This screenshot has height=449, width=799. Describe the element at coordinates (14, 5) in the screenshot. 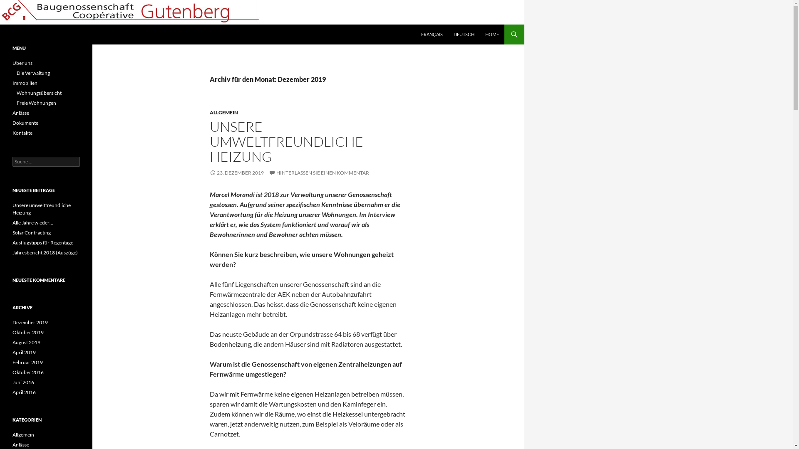

I see `Suche` at that location.